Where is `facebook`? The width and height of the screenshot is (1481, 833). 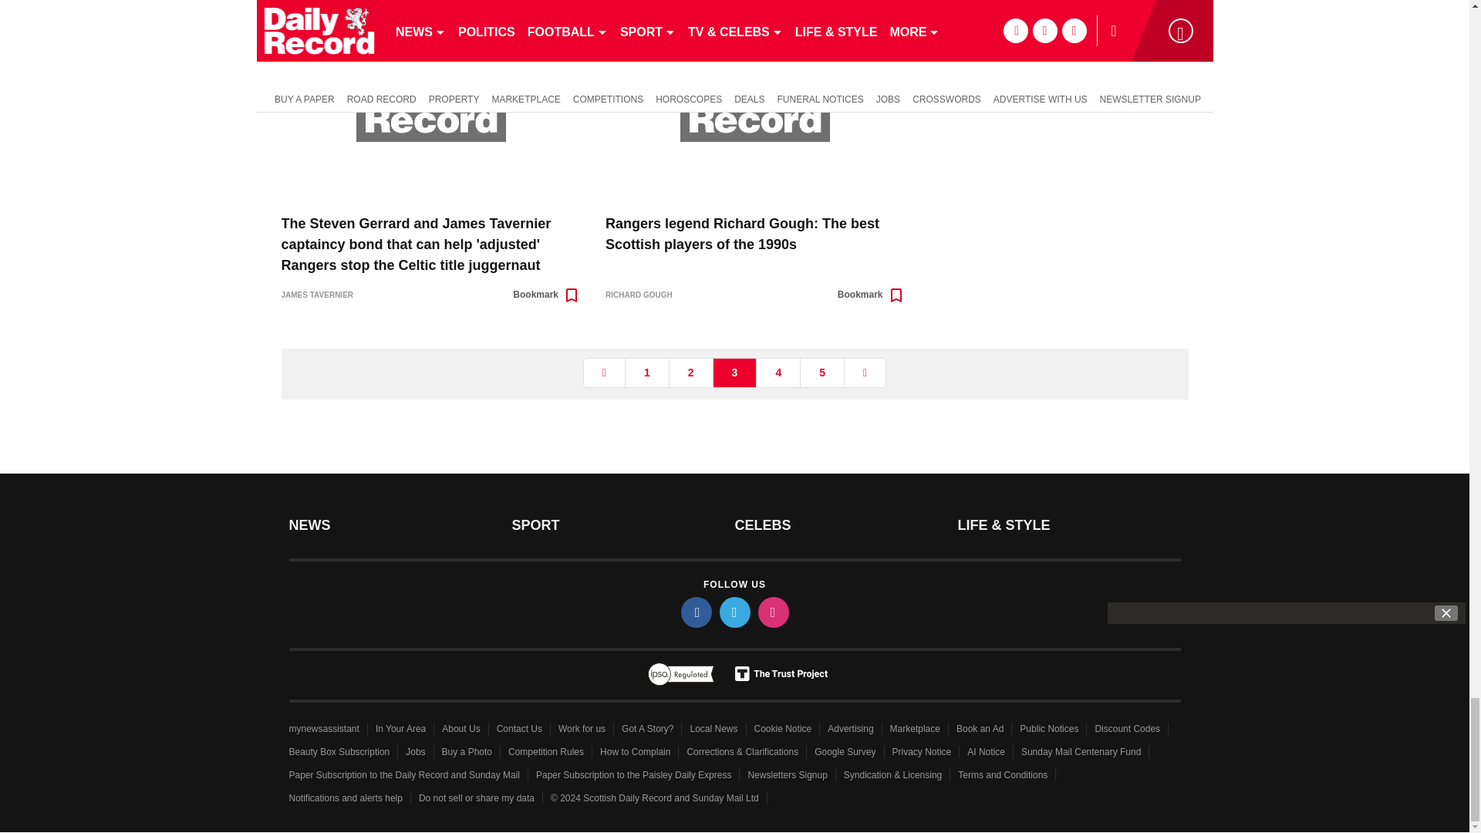 facebook is located at coordinates (695, 612).